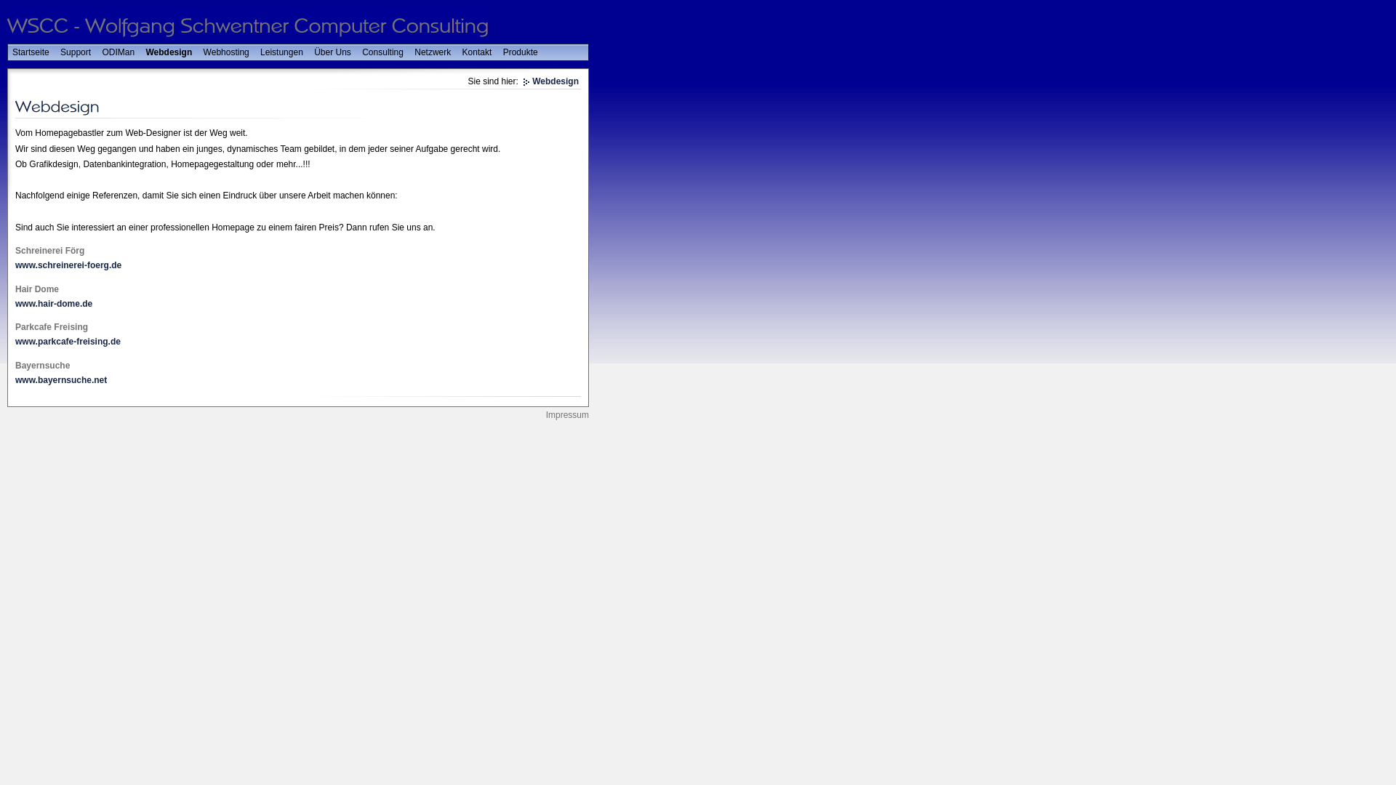  Describe the element at coordinates (54, 304) in the screenshot. I see `www.hair-dome.de` at that location.